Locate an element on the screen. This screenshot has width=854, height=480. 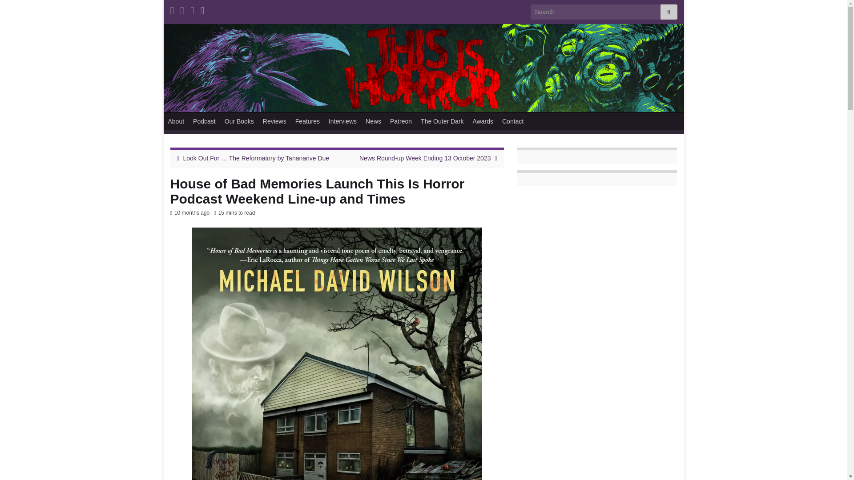
Interviews is located at coordinates (342, 121).